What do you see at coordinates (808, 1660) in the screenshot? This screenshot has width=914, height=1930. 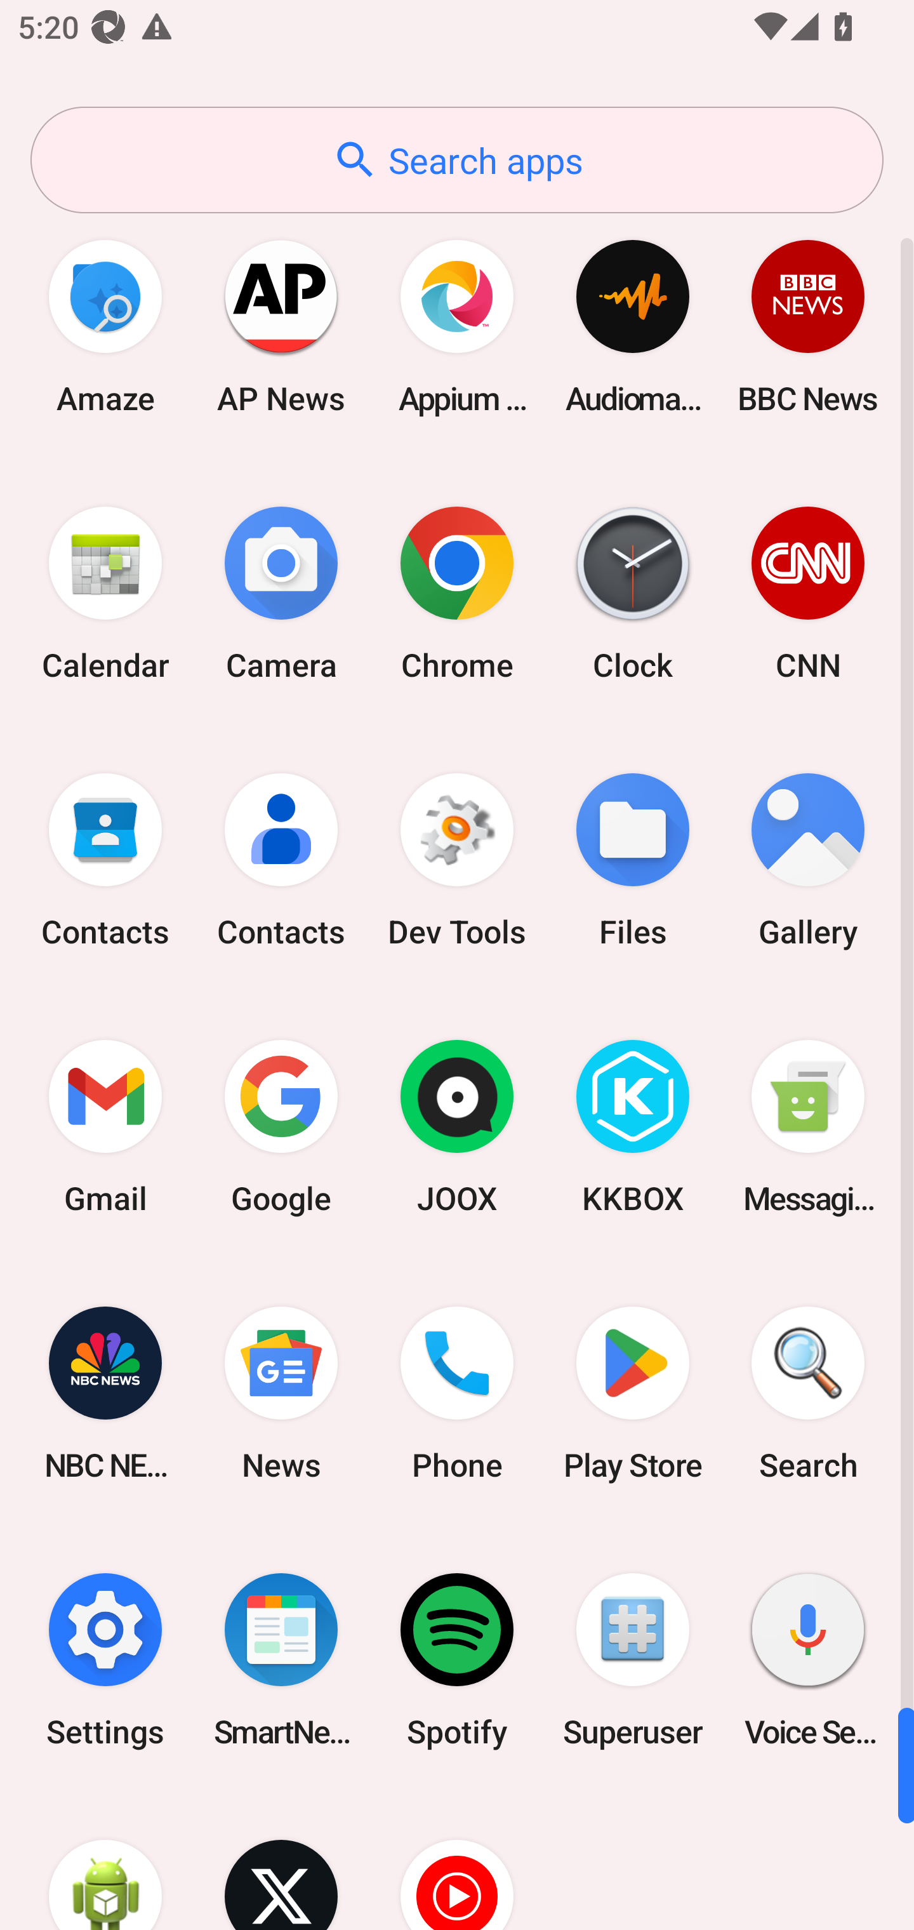 I see `Voice Search` at bounding box center [808, 1660].